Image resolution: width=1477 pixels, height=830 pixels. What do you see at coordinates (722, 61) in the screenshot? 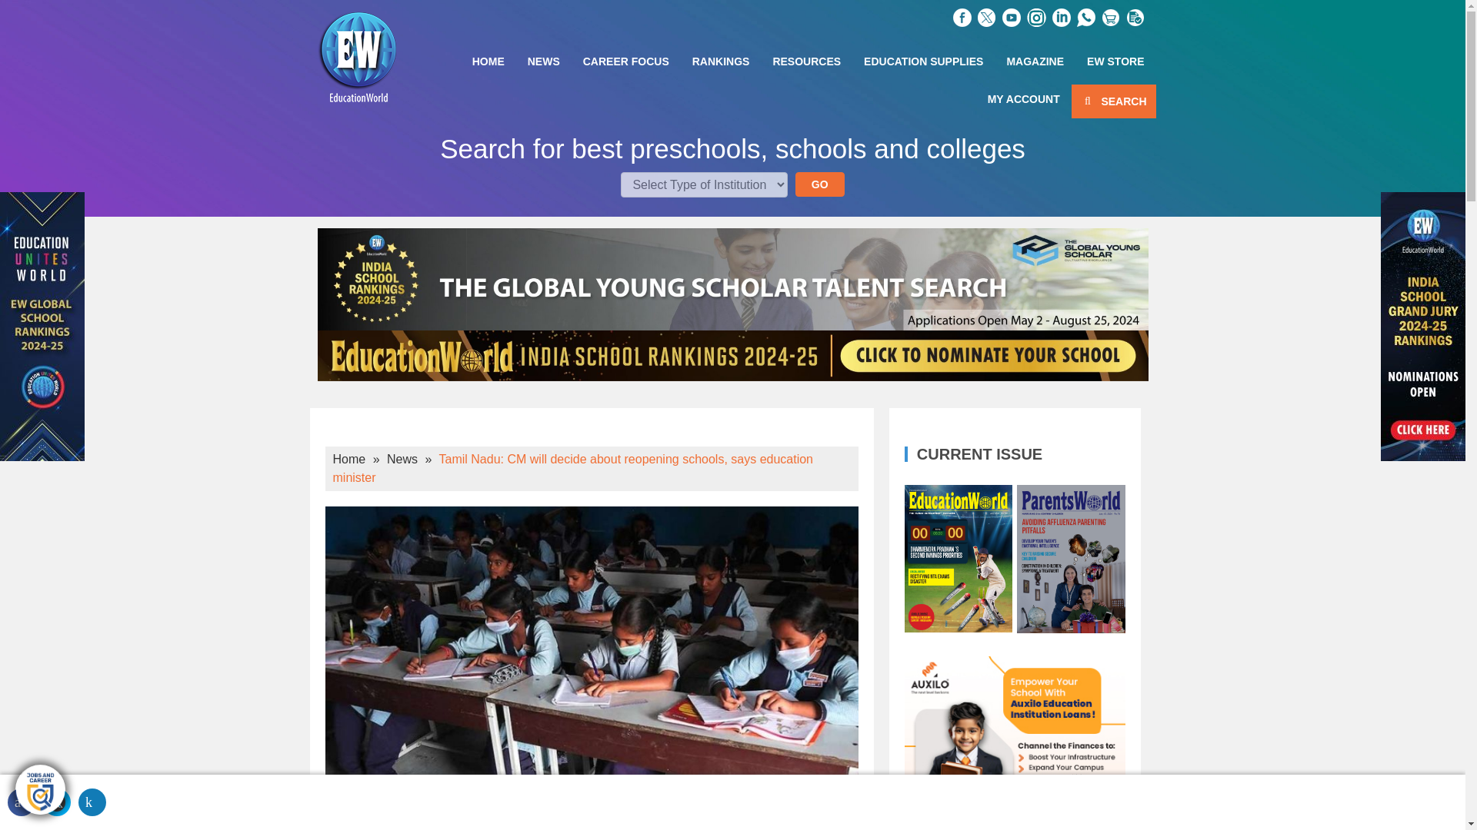
I see `RANKINGS` at bounding box center [722, 61].